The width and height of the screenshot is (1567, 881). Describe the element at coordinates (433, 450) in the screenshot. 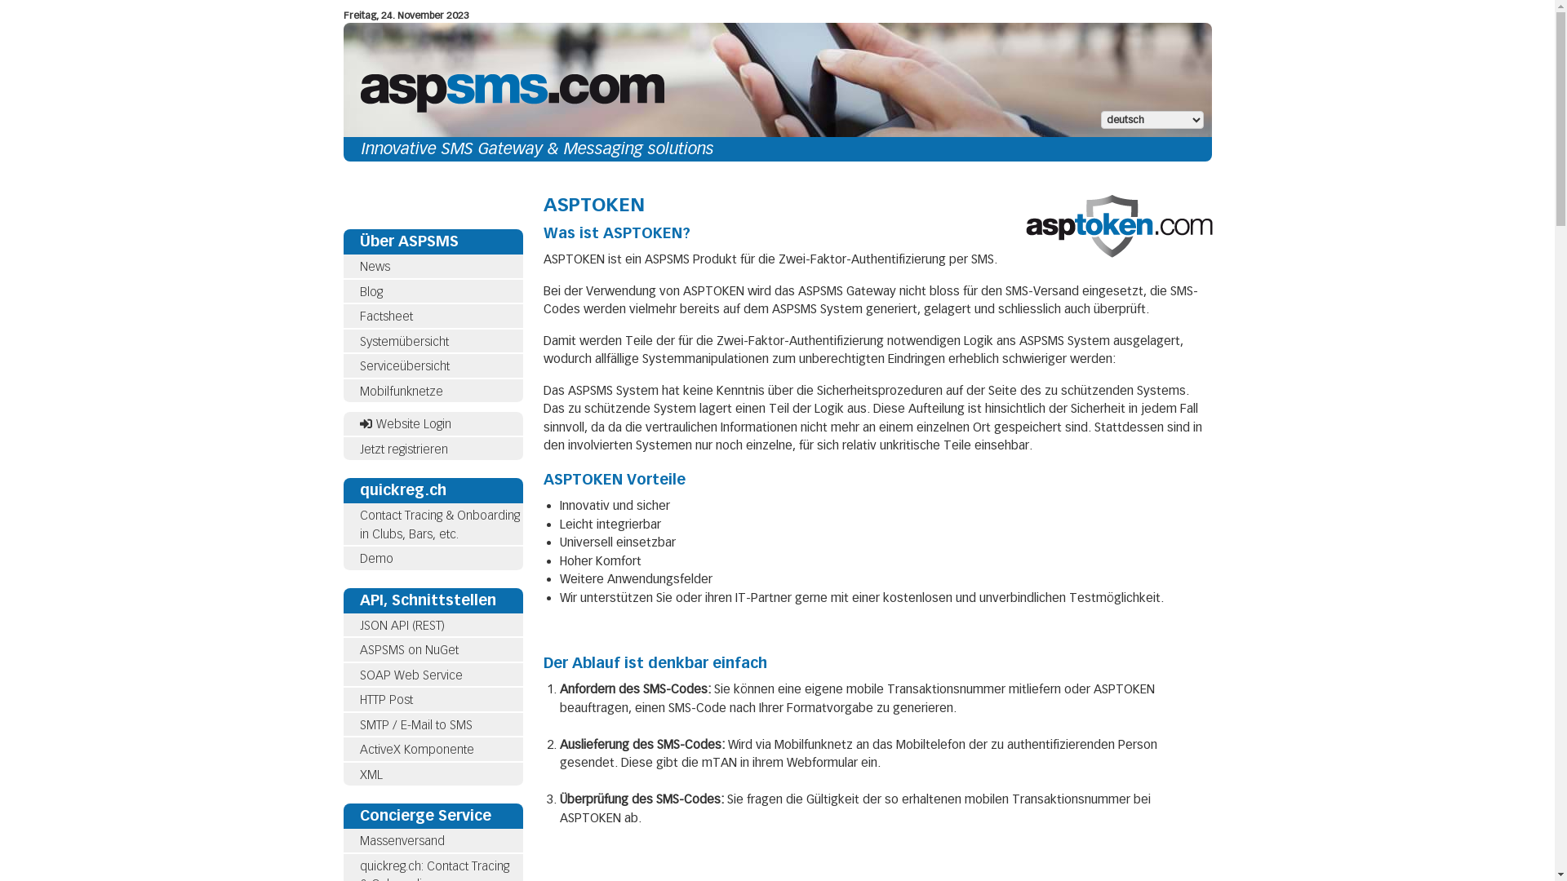

I see `Jetzt registrieren` at that location.